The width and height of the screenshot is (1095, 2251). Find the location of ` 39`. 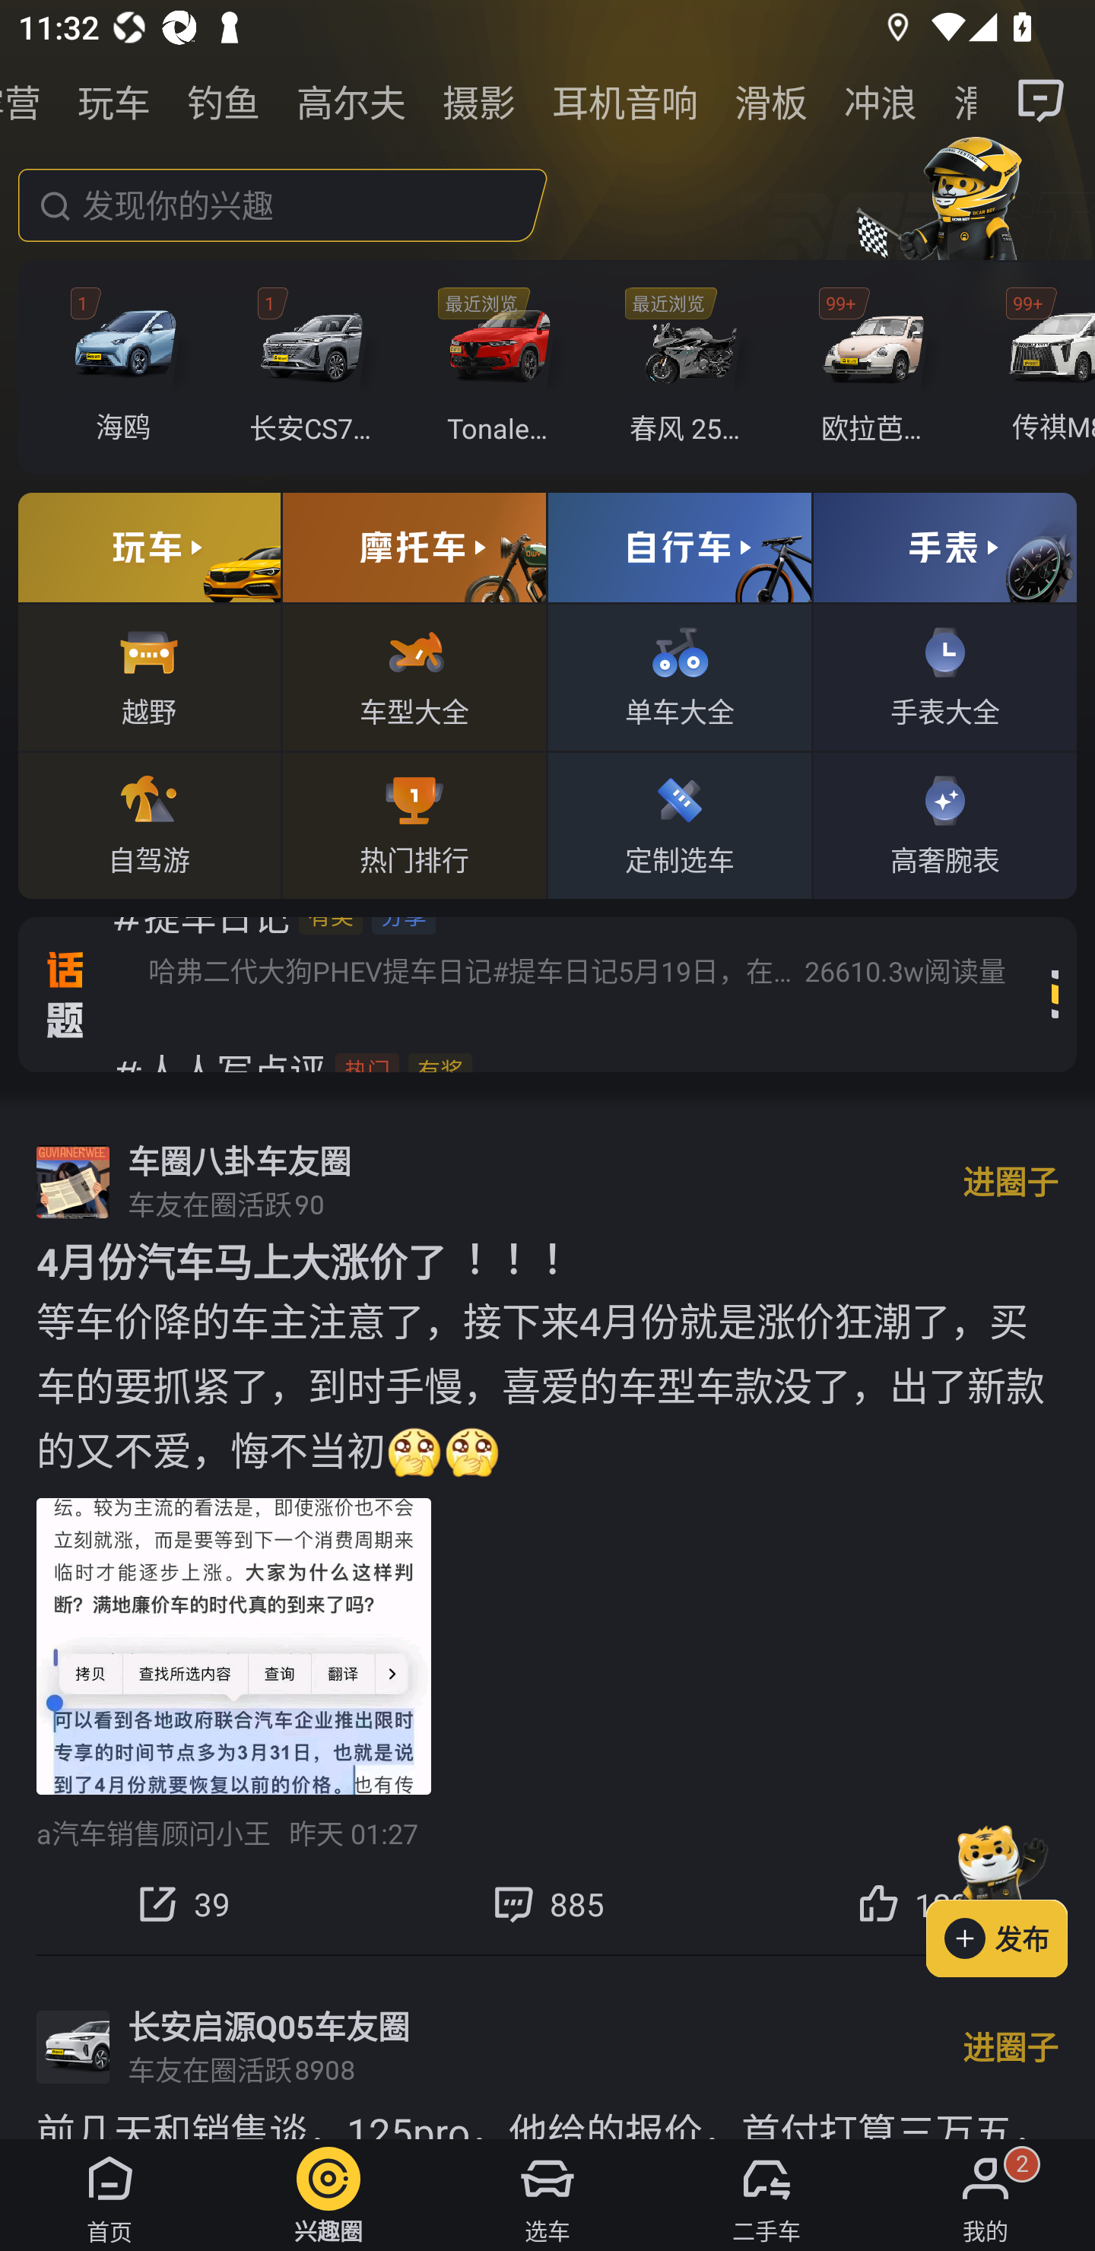

 39 is located at coordinates (182, 1904).